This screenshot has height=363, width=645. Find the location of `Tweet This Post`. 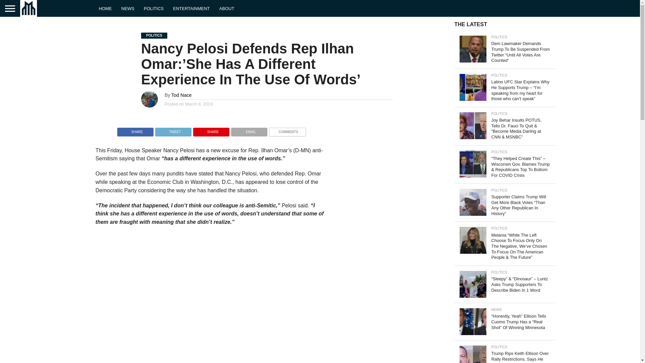

Tweet This Post is located at coordinates (173, 130).